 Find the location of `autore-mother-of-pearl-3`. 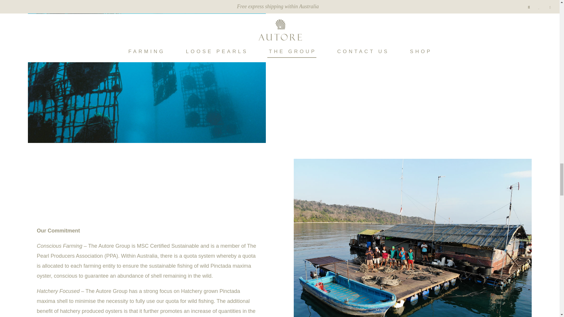

autore-mother-of-pearl-3 is located at coordinates (147, 141).